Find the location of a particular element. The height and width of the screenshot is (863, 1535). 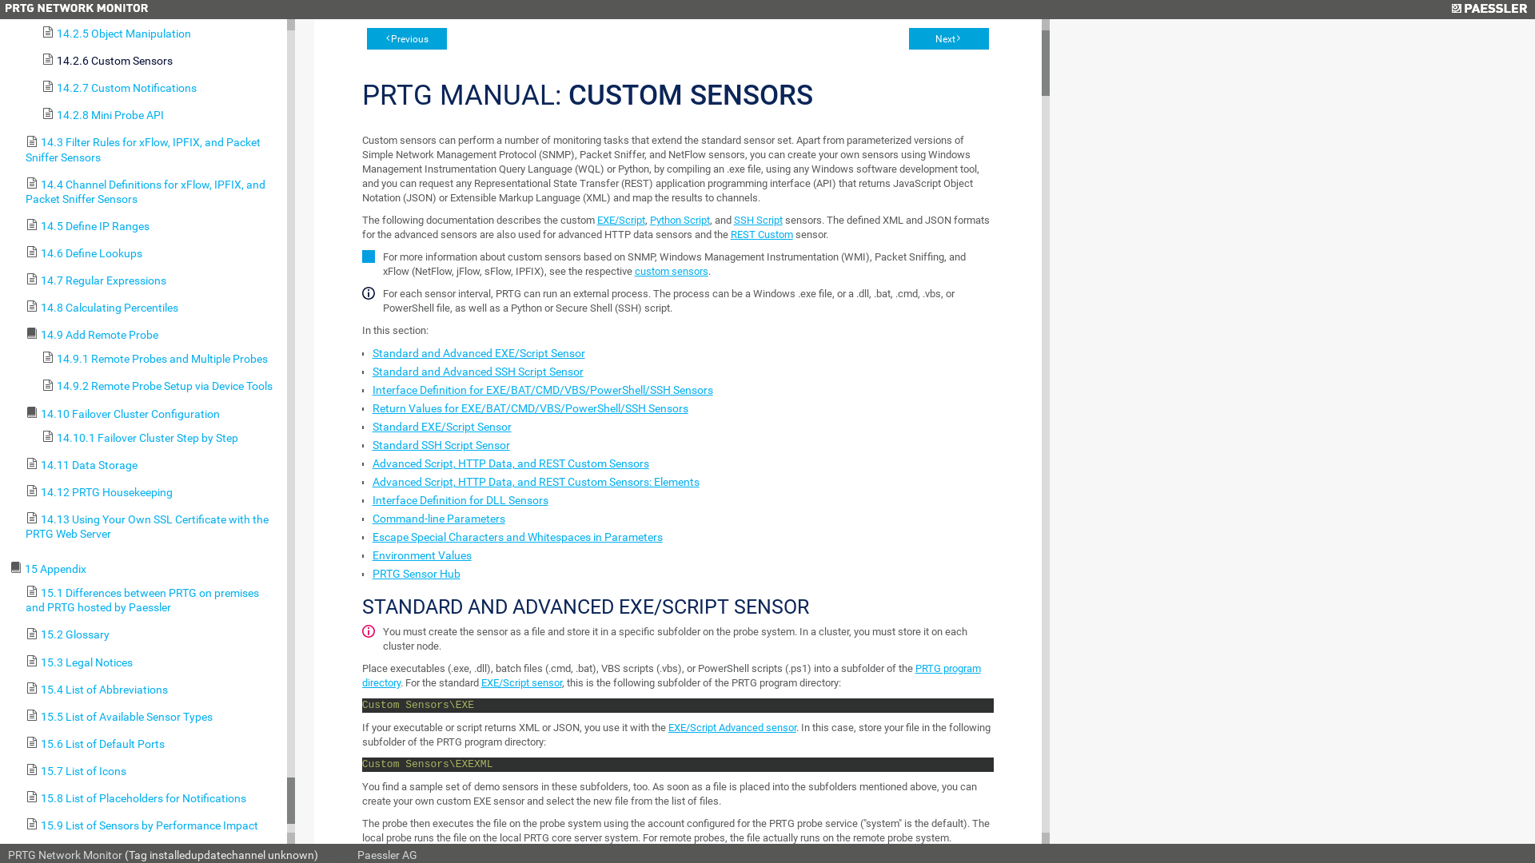

15.5 List of Available Sensor Types is located at coordinates (126, 716).